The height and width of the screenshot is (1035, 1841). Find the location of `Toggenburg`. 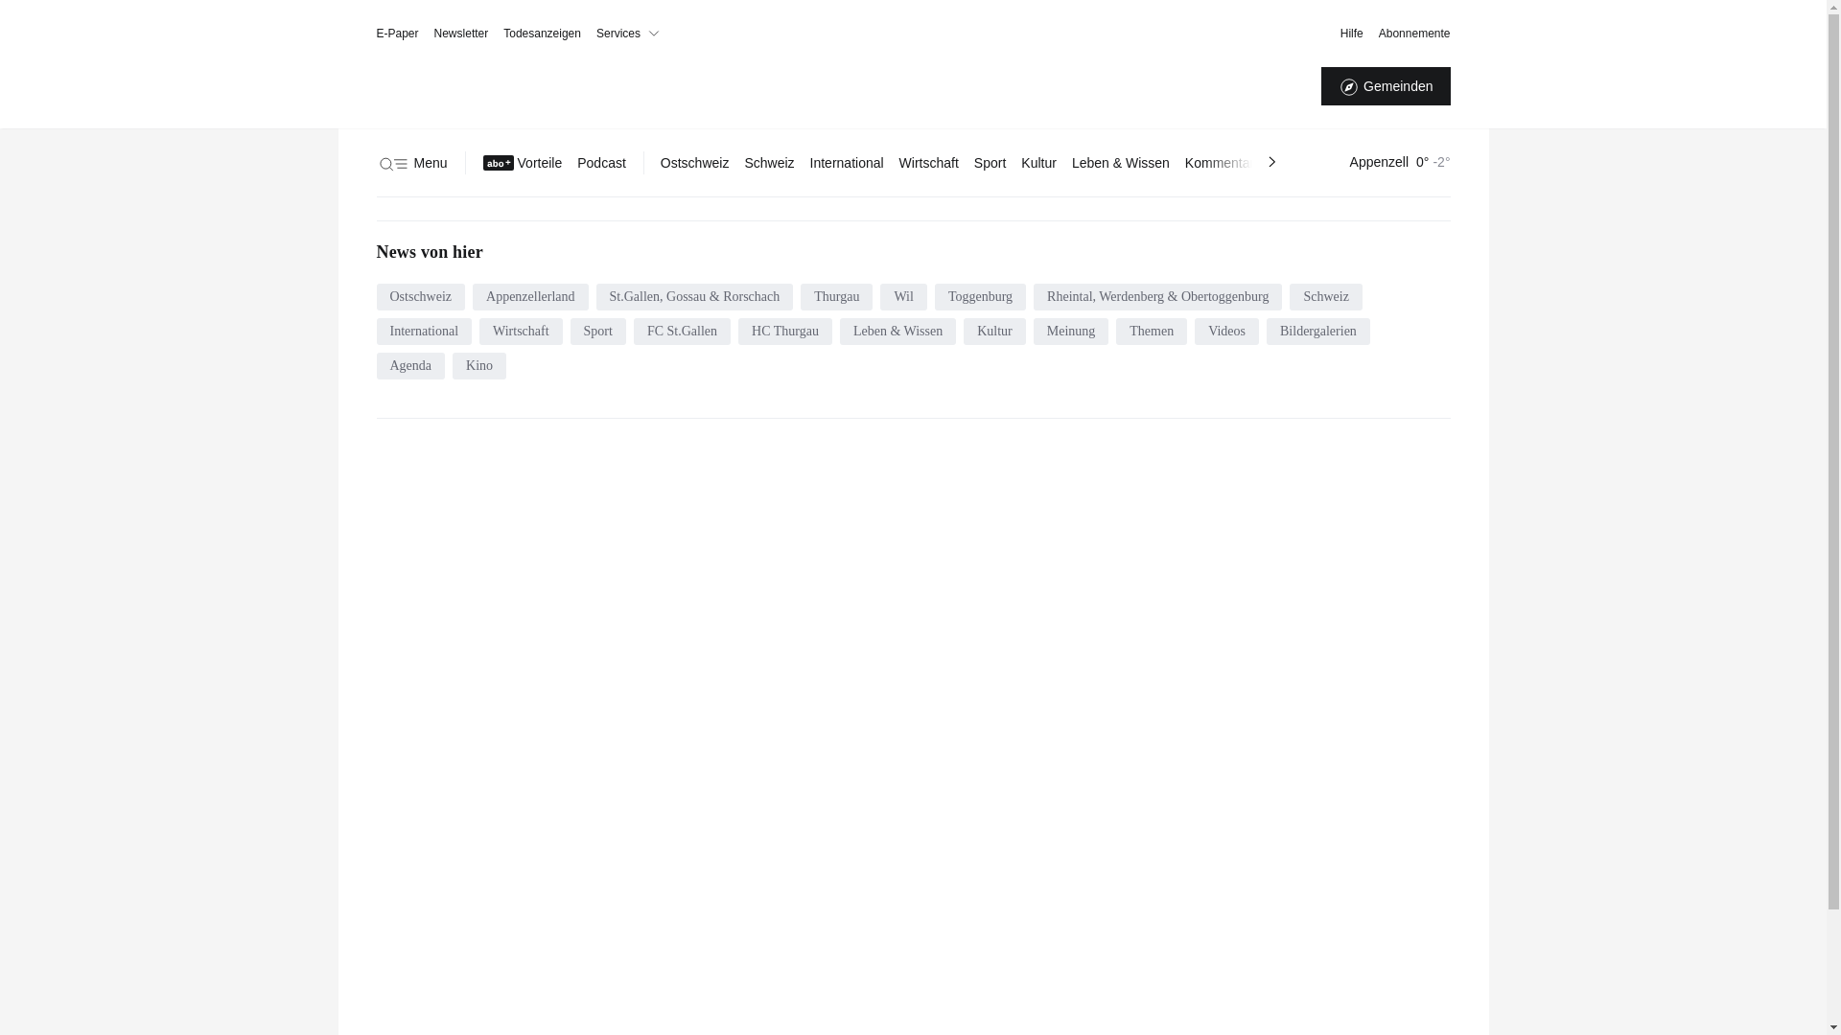

Toggenburg is located at coordinates (980, 297).